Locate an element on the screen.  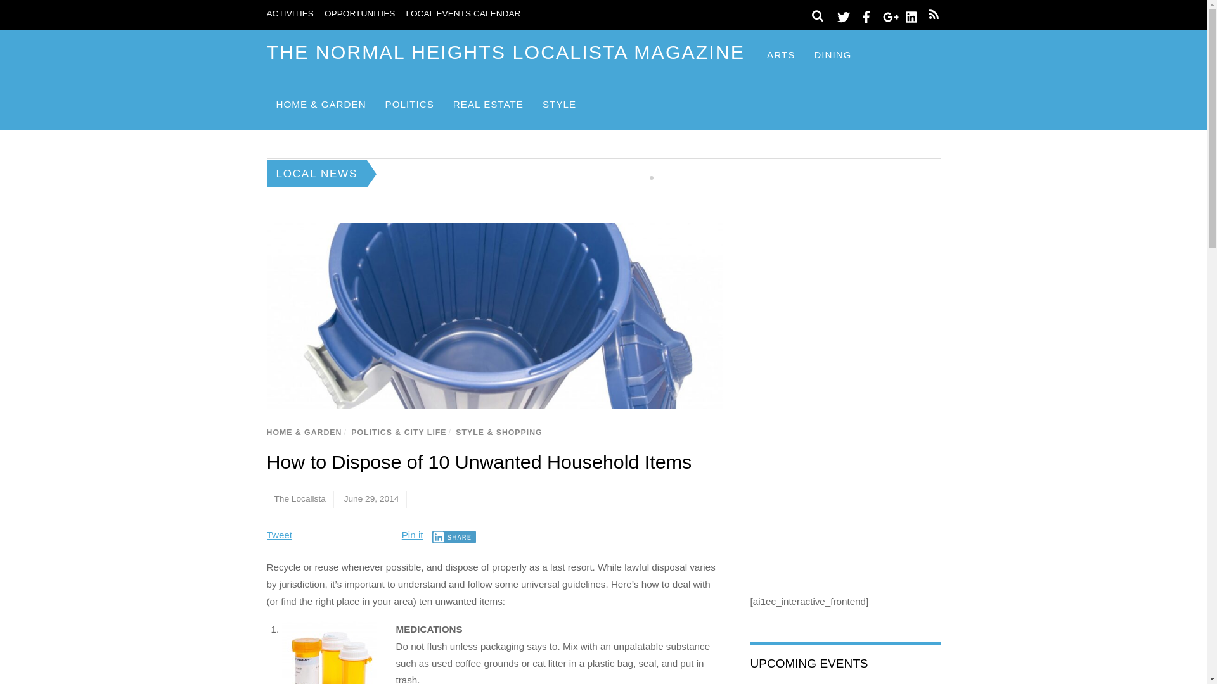
OPPORTUNITIES is located at coordinates (359, 14).